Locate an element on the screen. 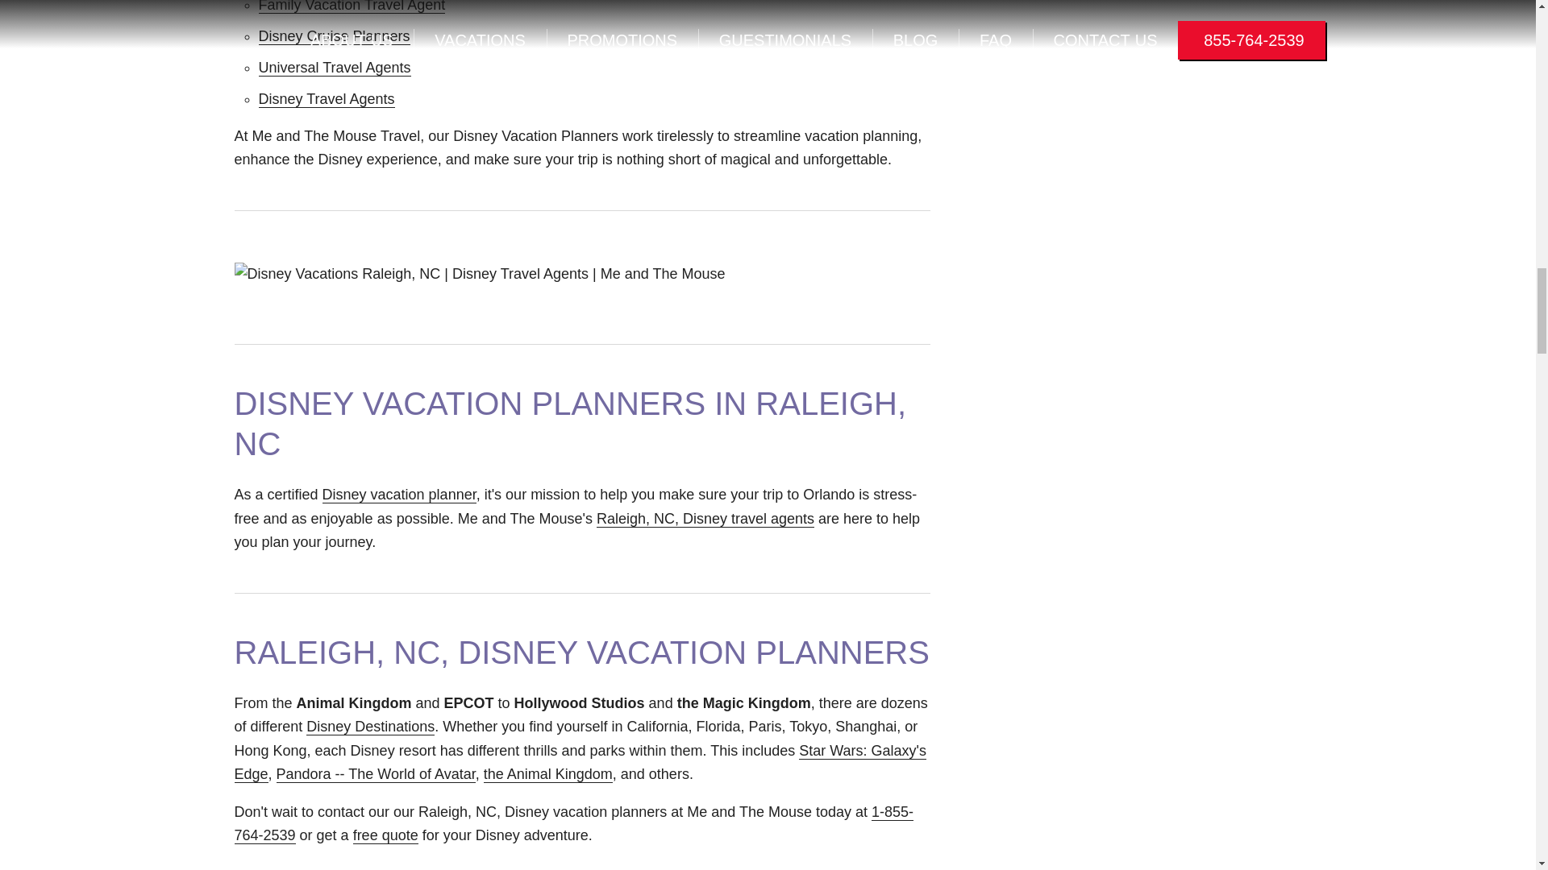  Galaxy's Edge is located at coordinates (579, 763).